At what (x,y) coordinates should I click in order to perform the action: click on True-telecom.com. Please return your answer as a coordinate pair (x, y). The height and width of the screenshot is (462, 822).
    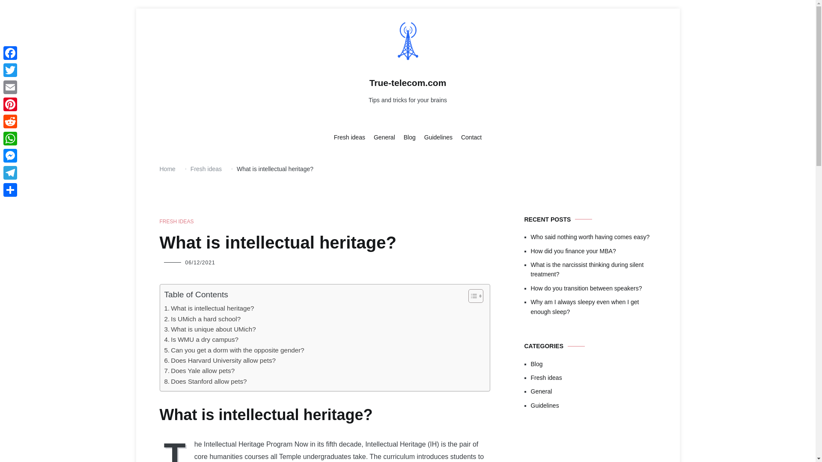
    Looking at the image, I should click on (408, 83).